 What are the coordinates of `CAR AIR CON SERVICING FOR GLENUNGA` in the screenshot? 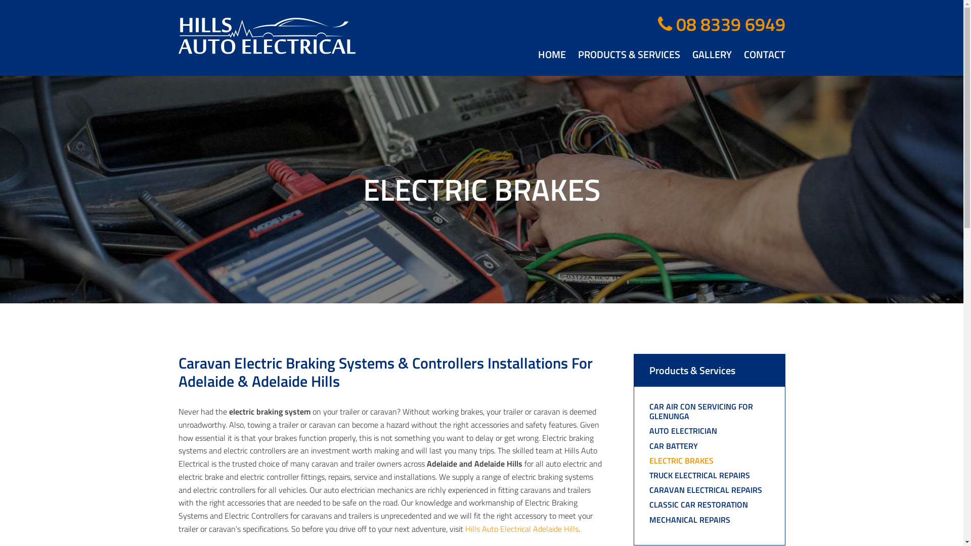 It's located at (701, 412).